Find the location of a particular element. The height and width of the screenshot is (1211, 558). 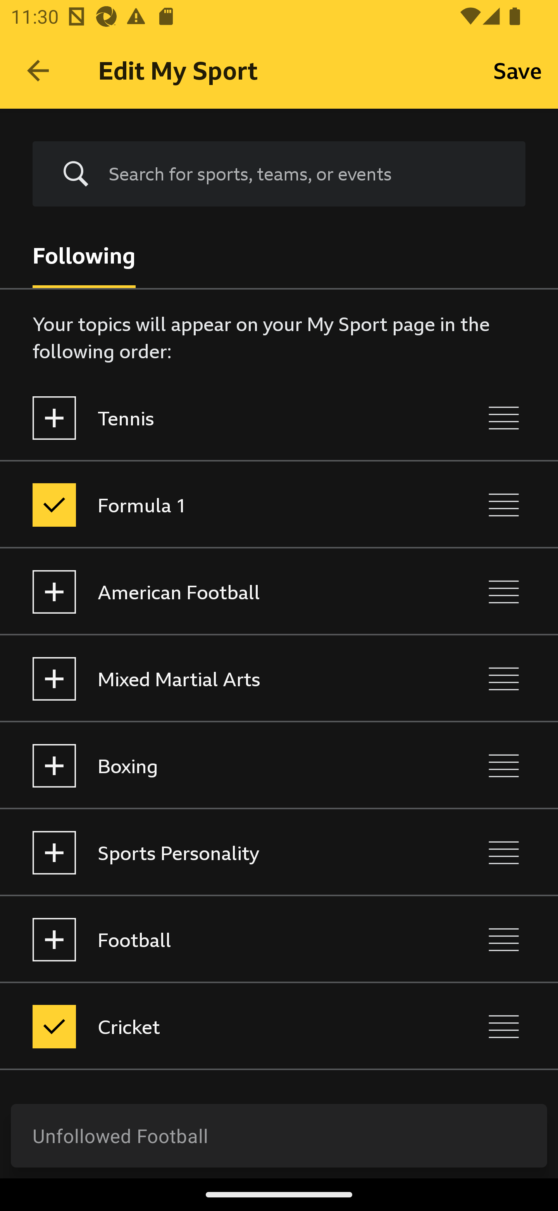

Save is located at coordinates (518, 70).